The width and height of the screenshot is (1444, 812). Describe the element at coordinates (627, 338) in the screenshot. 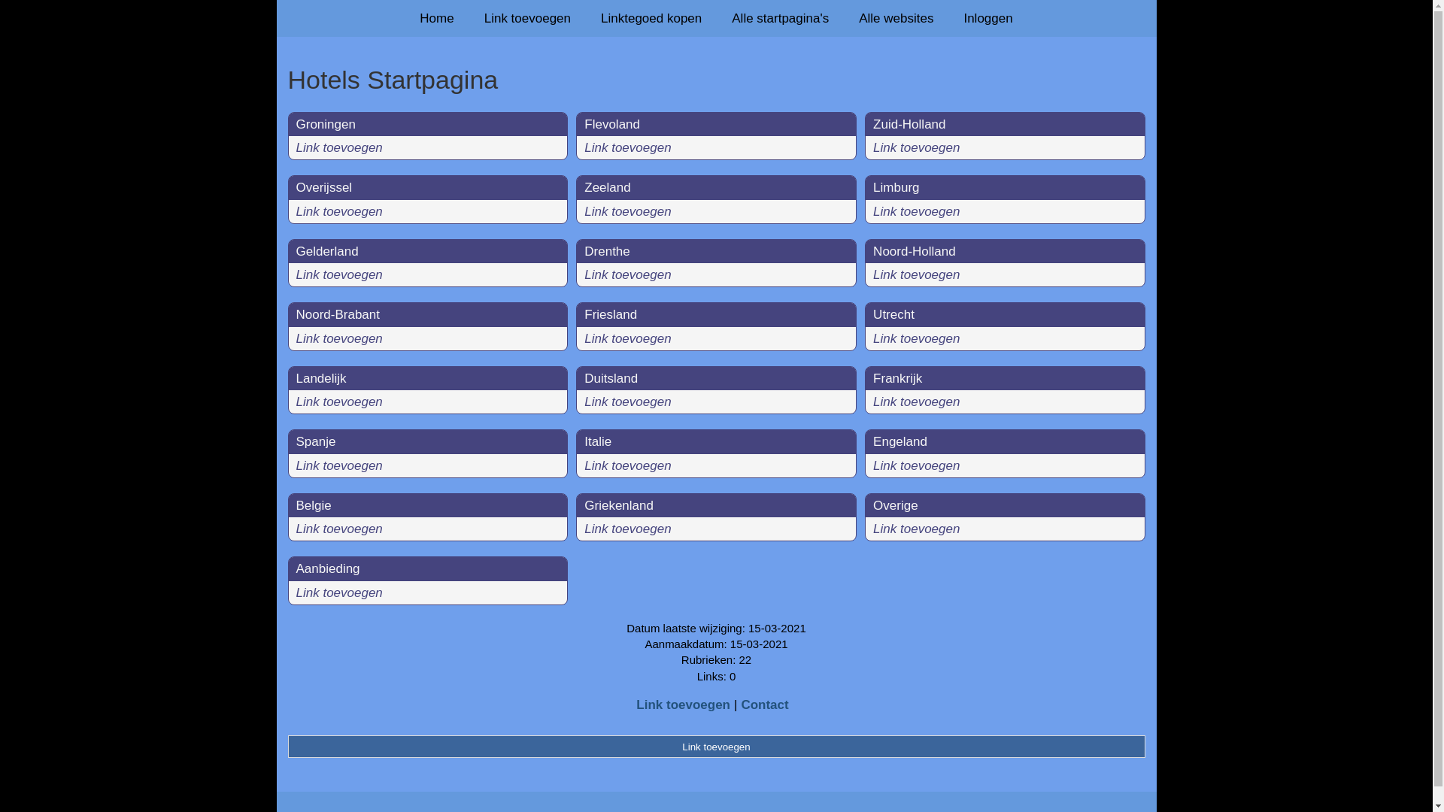

I see `Link toevoegen` at that location.